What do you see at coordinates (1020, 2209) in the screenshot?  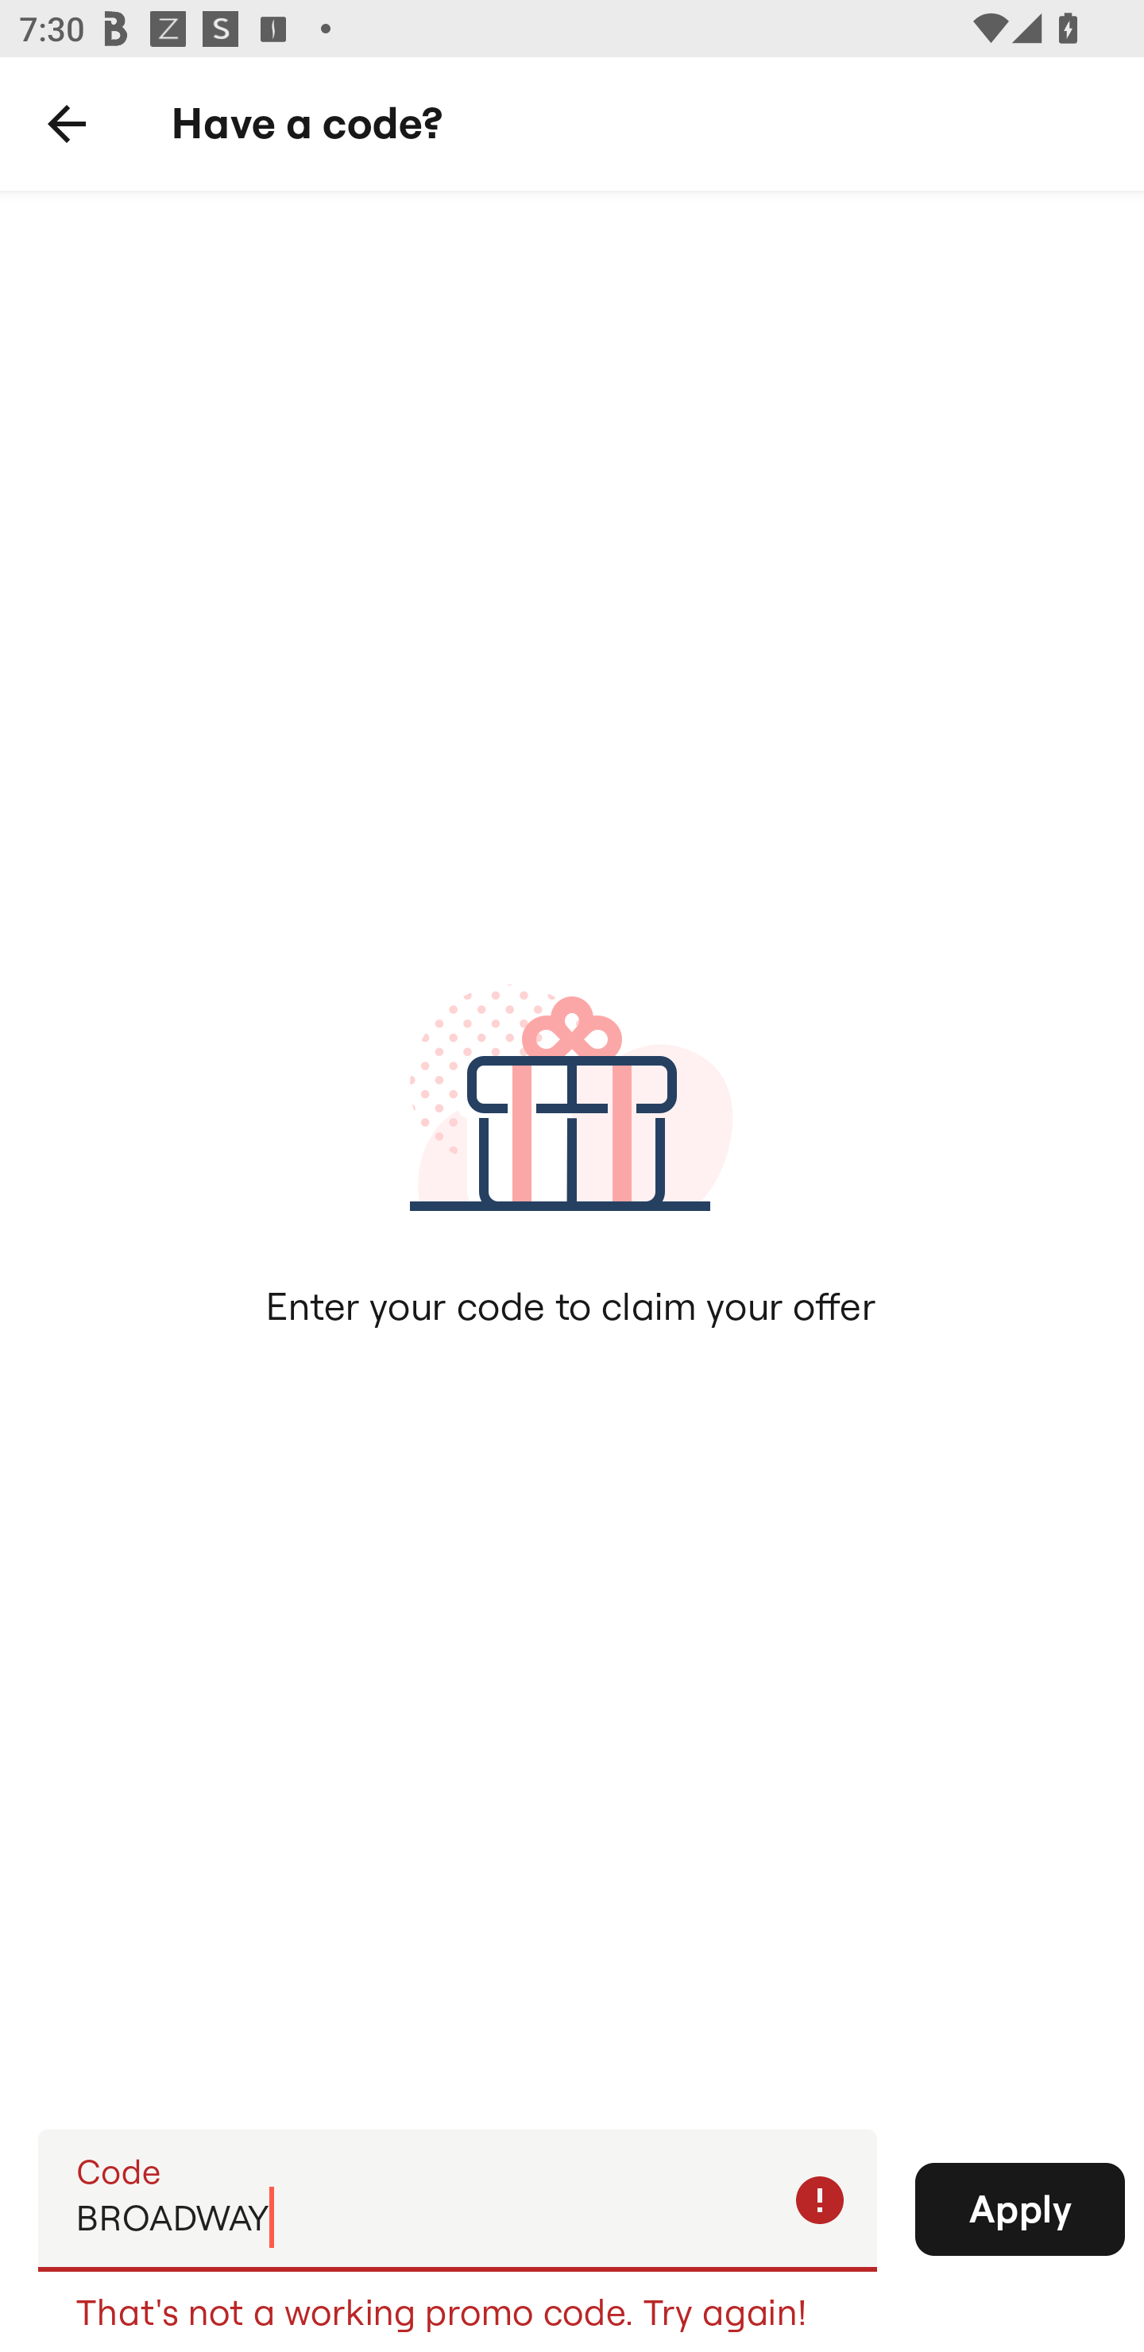 I see `Apply` at bounding box center [1020, 2209].